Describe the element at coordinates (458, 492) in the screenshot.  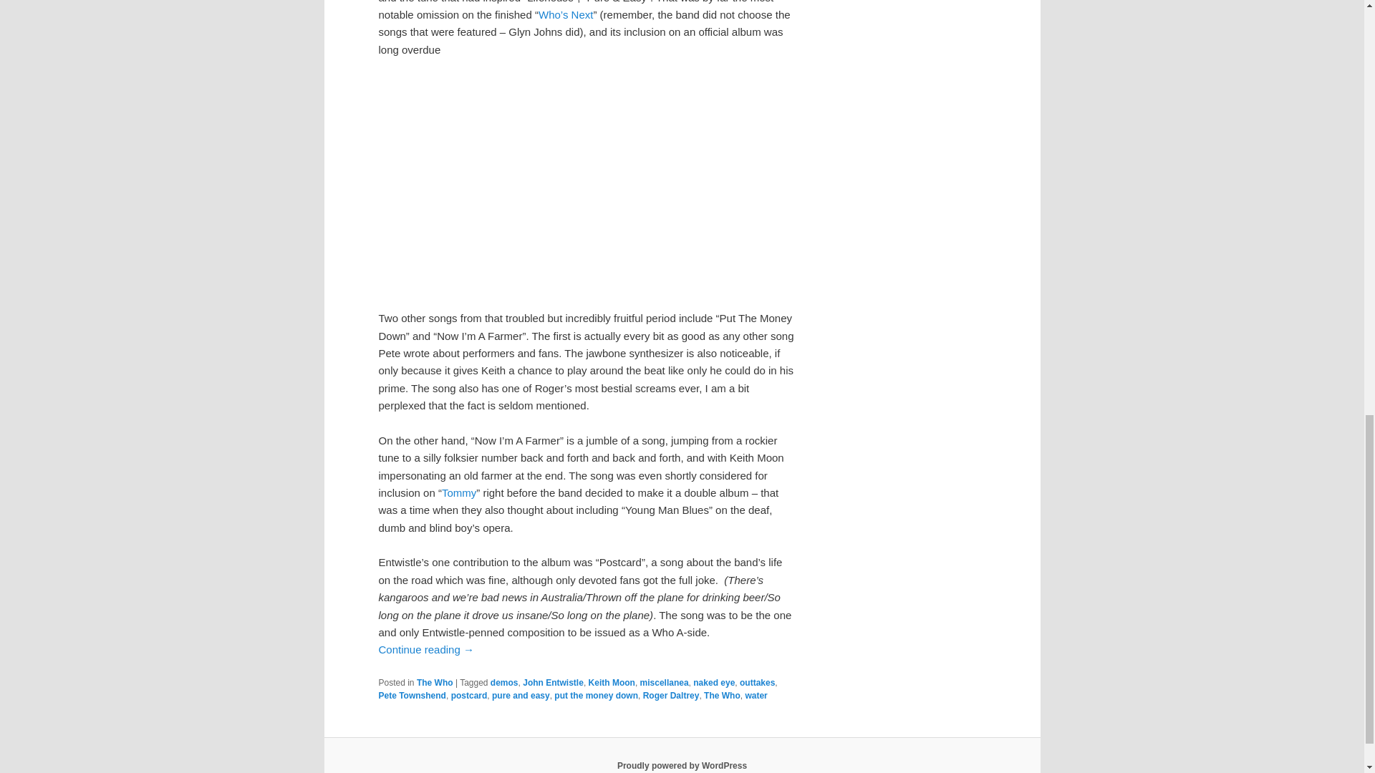
I see `Tommy` at that location.